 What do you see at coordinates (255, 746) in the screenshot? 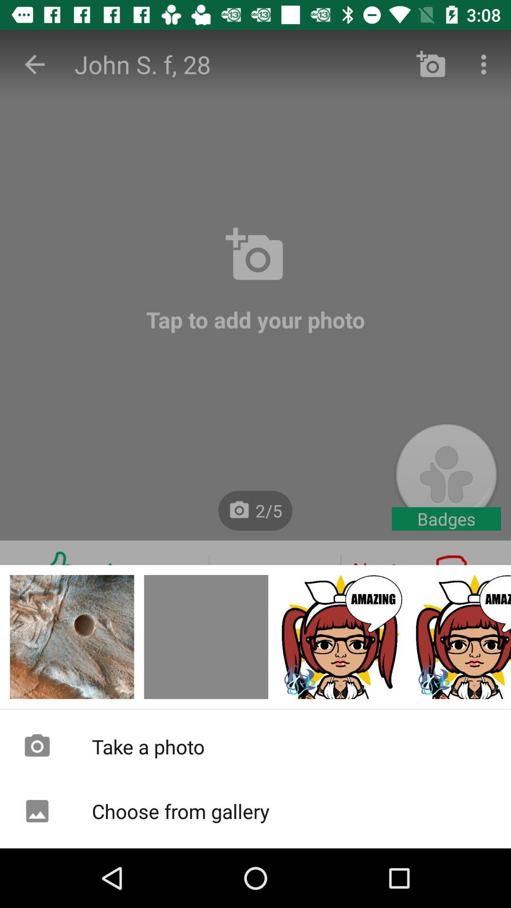
I see `launch the icon above the choose from gallery icon` at bounding box center [255, 746].